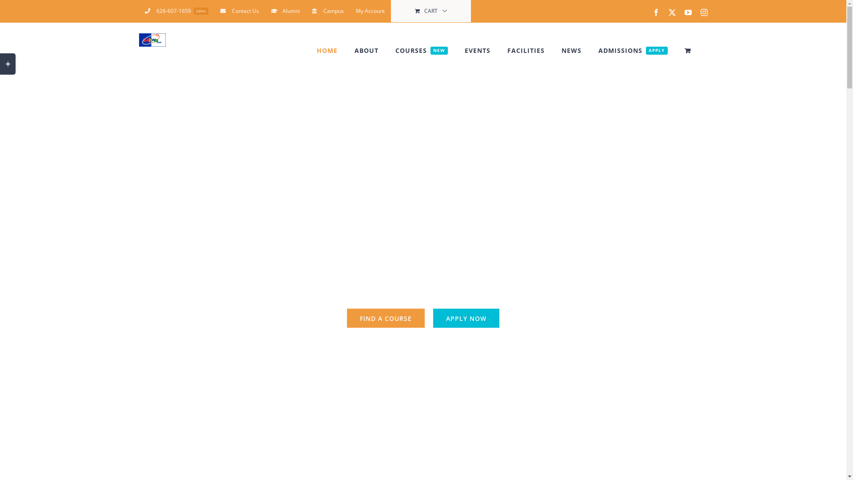  I want to click on NEWS, so click(571, 51).